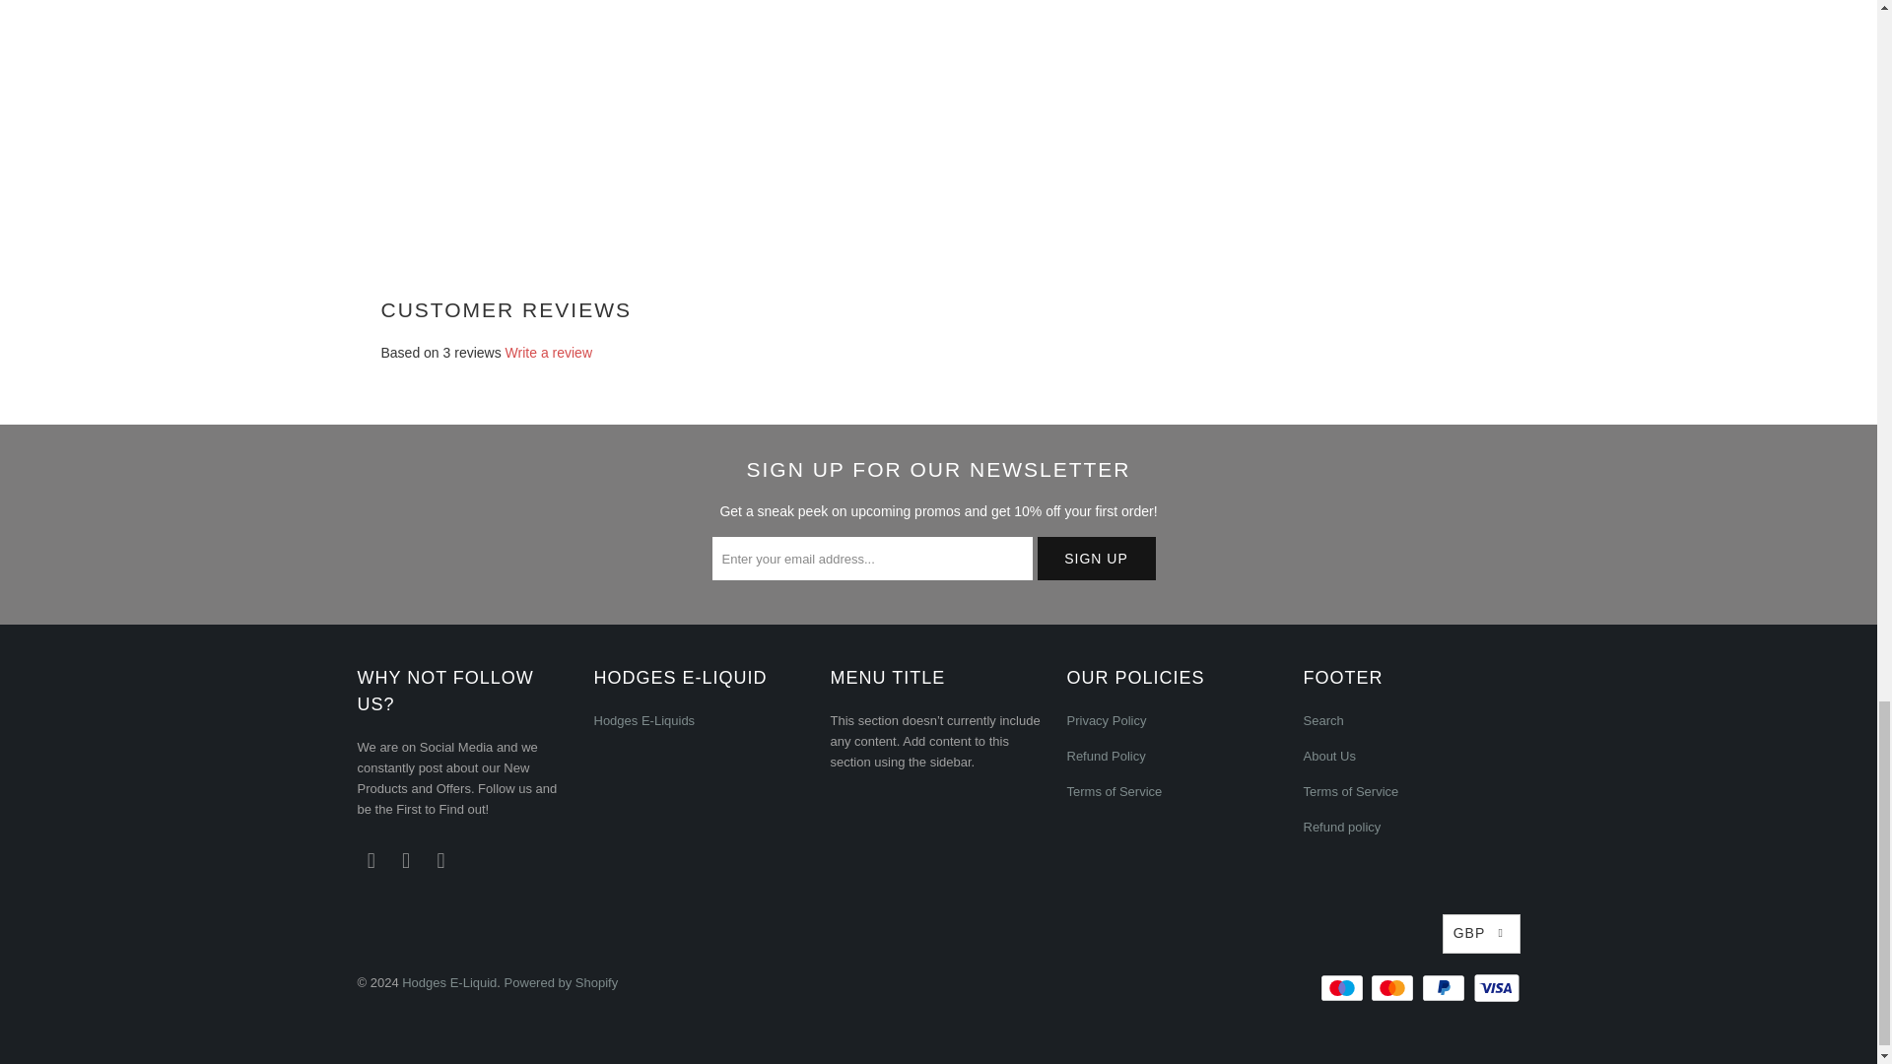 The height and width of the screenshot is (1064, 1892). Describe the element at coordinates (406, 860) in the screenshot. I see `Hodges E-Liquid on Instagram` at that location.